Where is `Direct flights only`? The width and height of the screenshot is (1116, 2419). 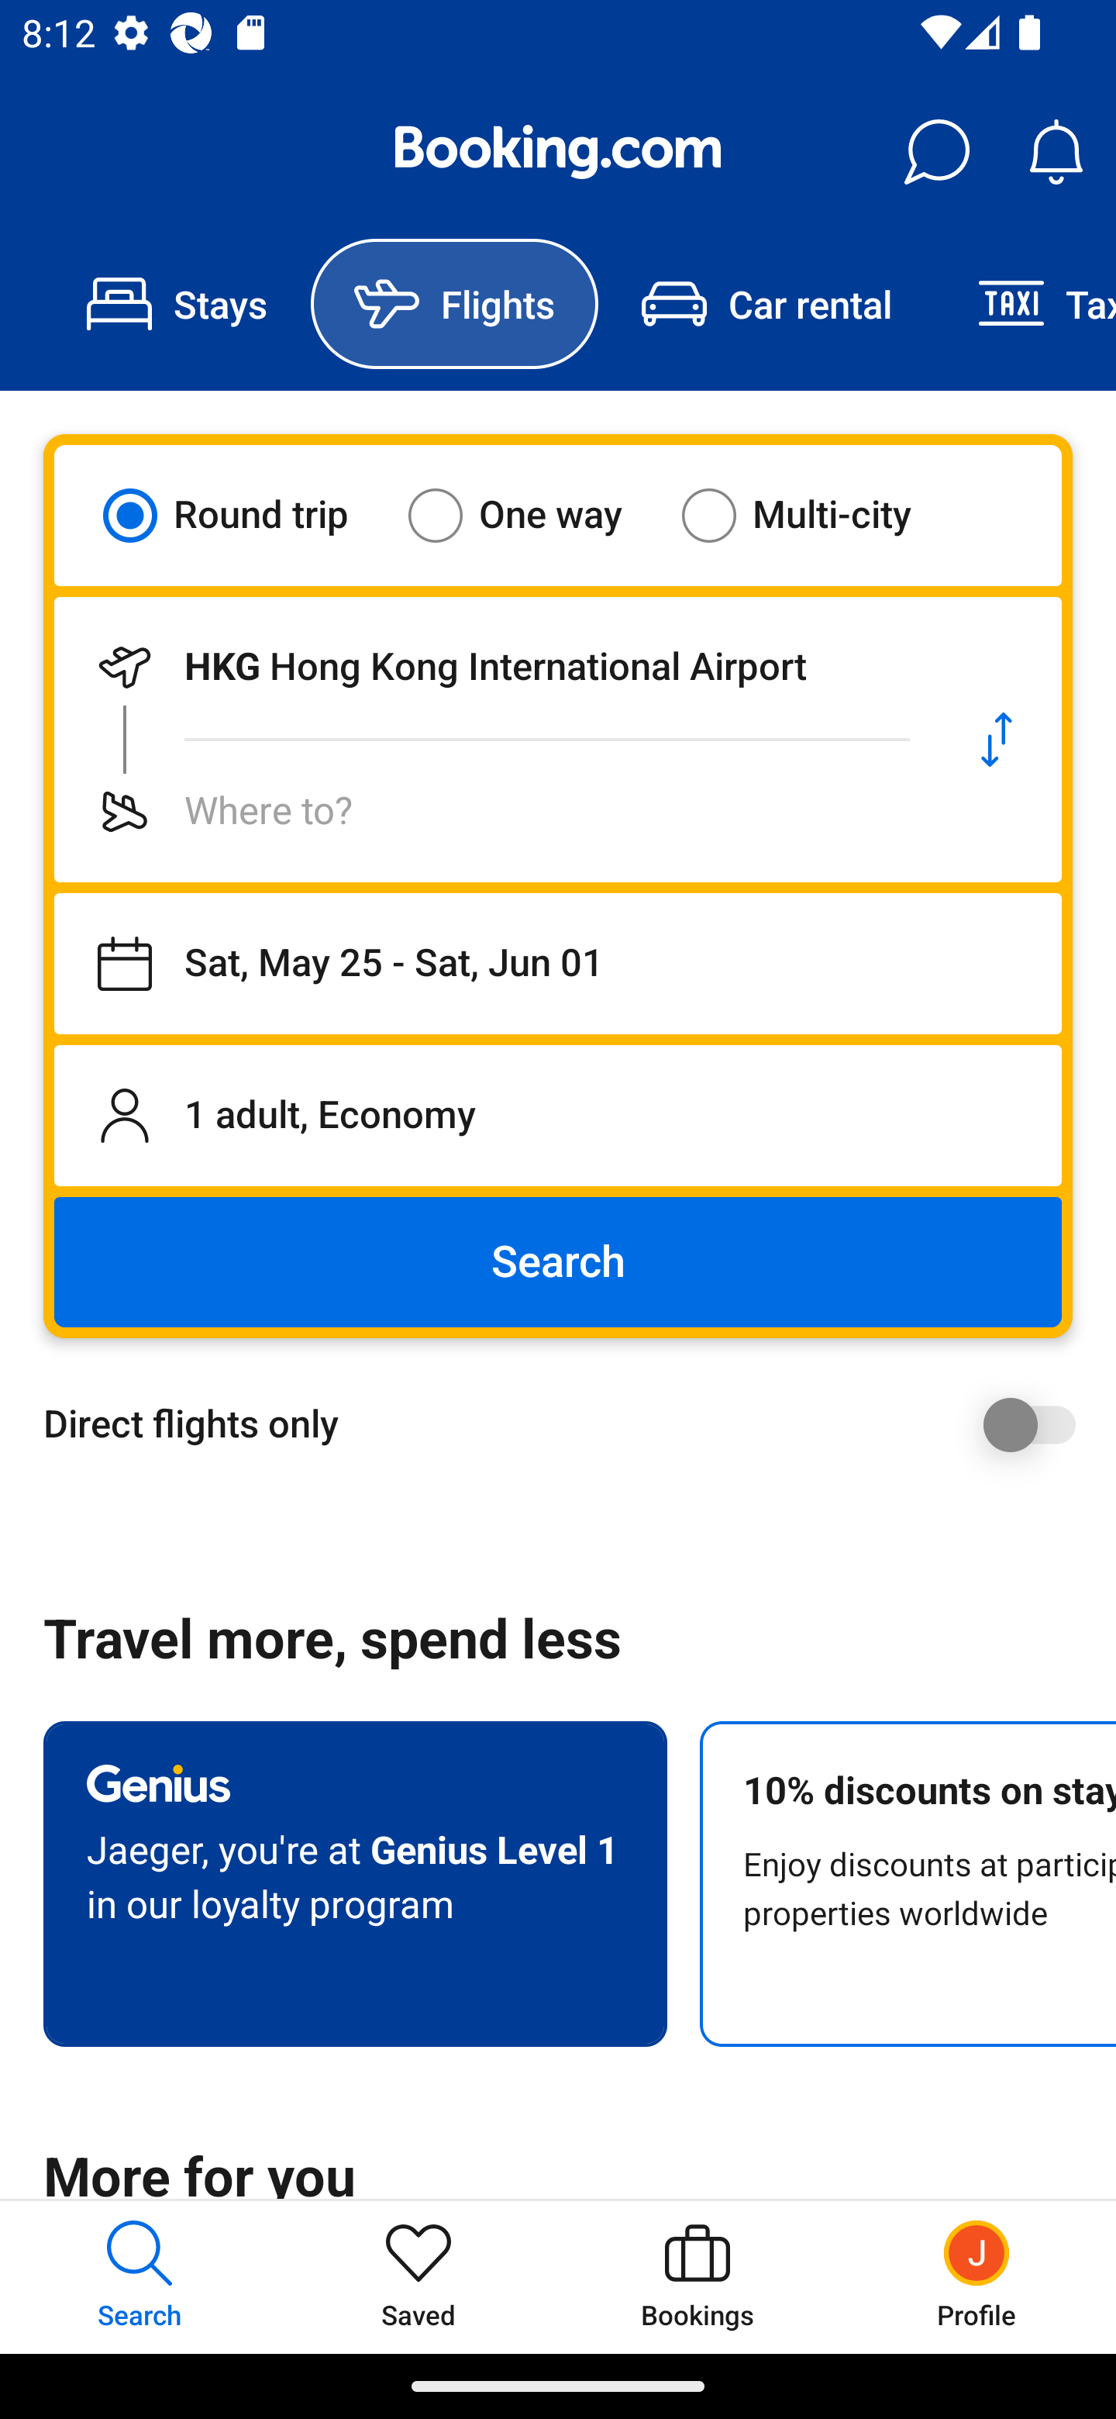 Direct flights only is located at coordinates (569, 1424).